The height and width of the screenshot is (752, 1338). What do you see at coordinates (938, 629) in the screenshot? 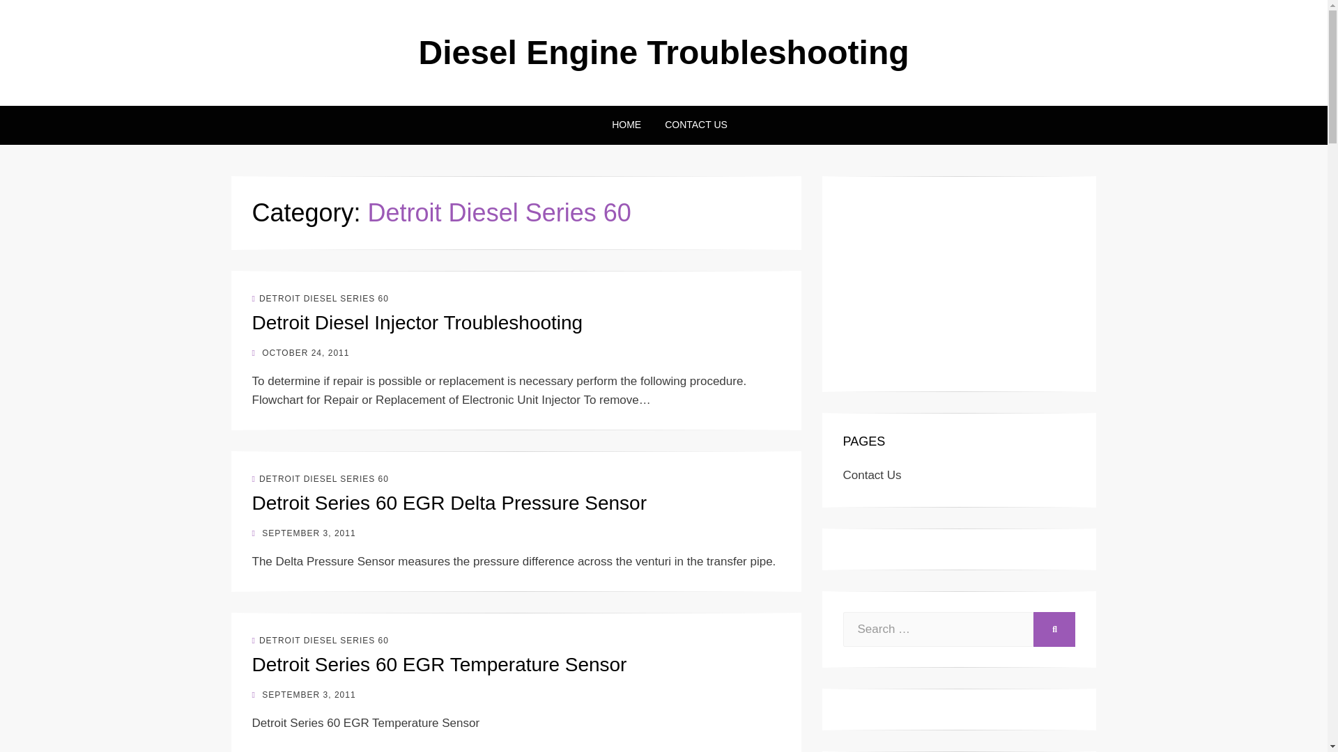
I see `Search for:` at bounding box center [938, 629].